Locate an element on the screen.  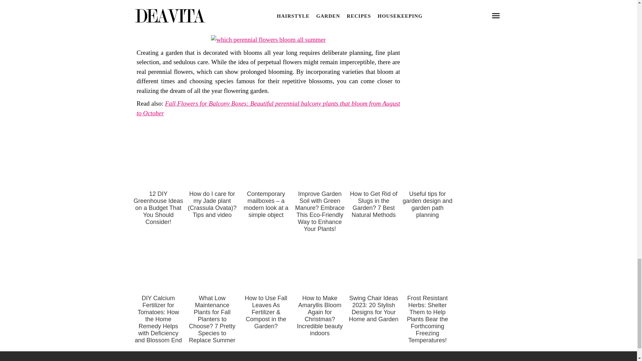
Which perennial flowers bloom all summer is located at coordinates (268, 39).